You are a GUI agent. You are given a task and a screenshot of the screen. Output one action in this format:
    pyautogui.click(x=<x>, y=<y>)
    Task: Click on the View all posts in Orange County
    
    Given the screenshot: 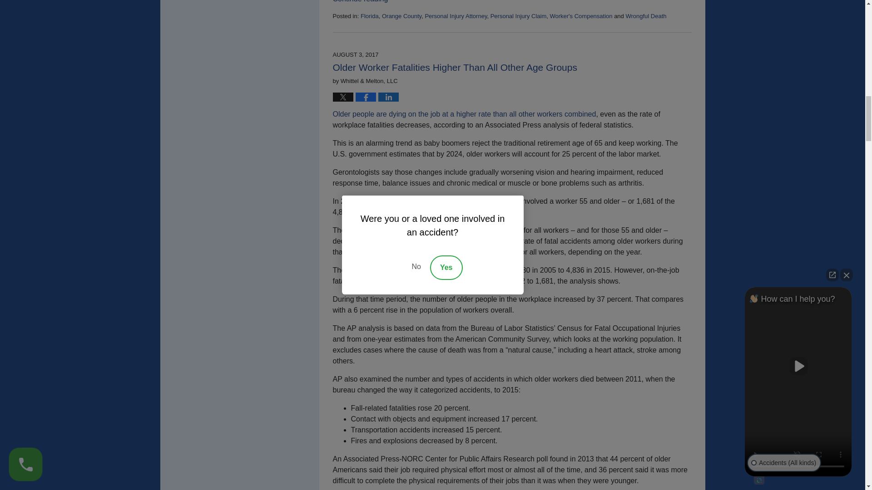 What is the action you would take?
    pyautogui.click(x=401, y=16)
    